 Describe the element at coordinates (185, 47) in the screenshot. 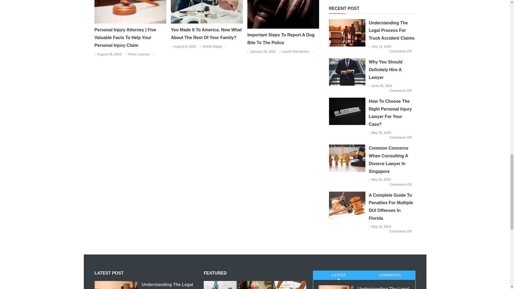

I see `August 8, 2022` at that location.